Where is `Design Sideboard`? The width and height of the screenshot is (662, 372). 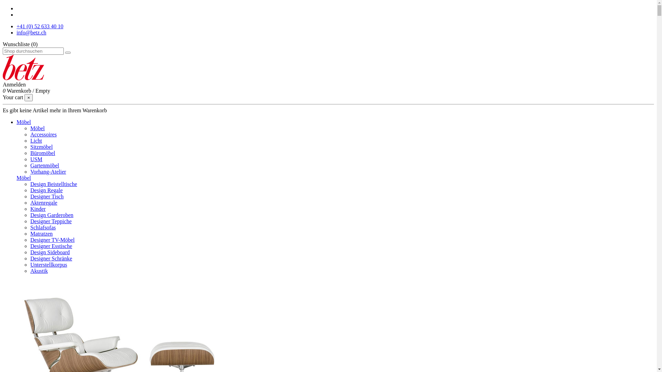 Design Sideboard is located at coordinates (50, 252).